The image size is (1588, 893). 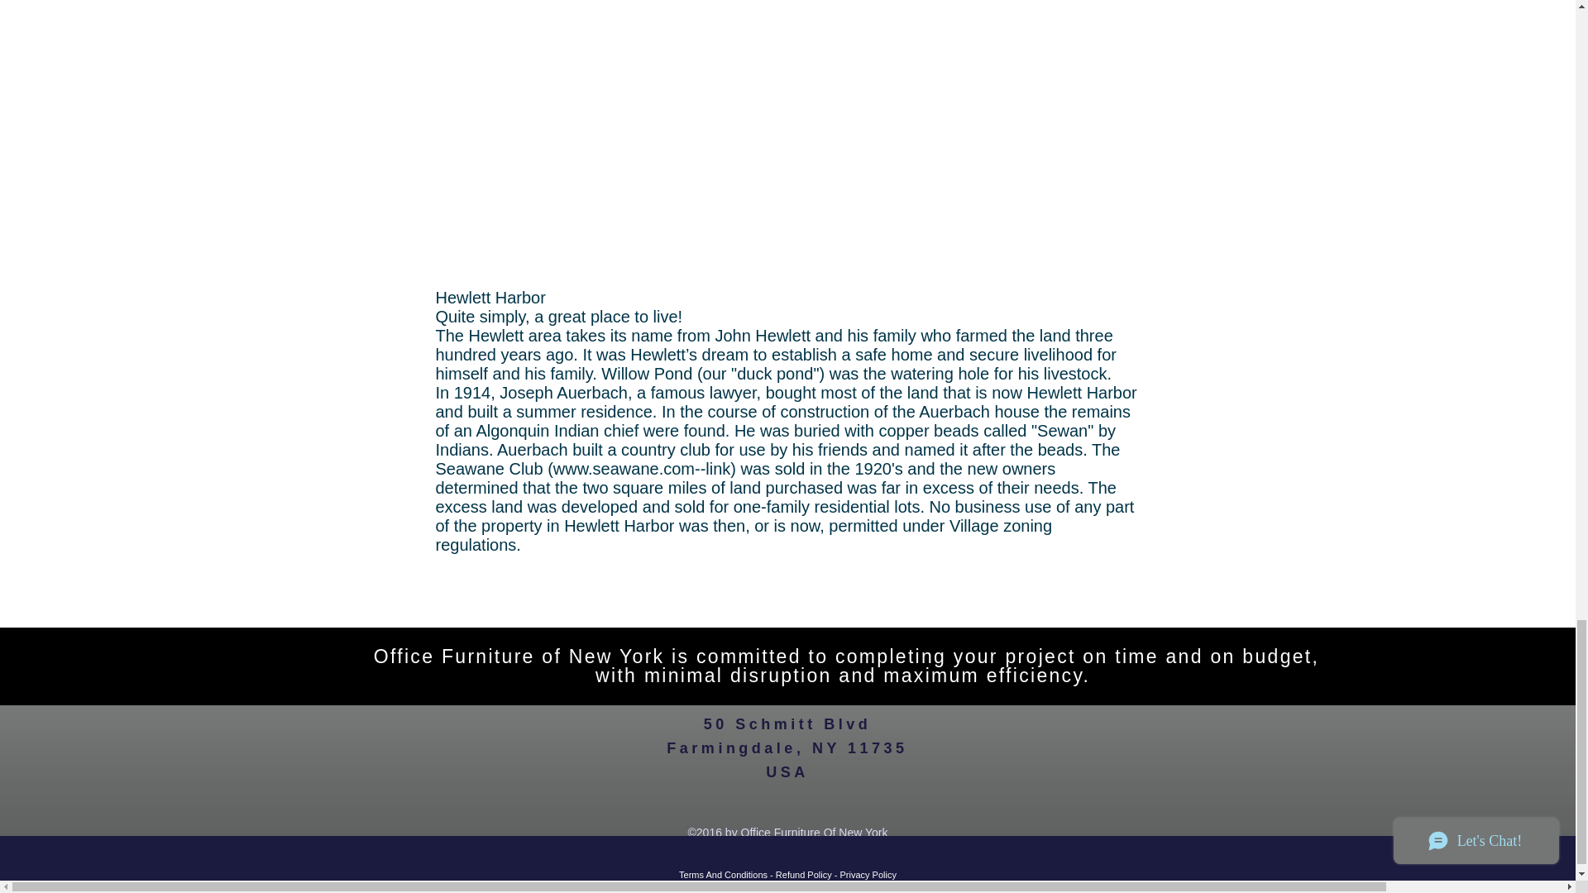 I want to click on Terms And Conditions - Refund Policy - Privacy Policy, so click(x=787, y=874).